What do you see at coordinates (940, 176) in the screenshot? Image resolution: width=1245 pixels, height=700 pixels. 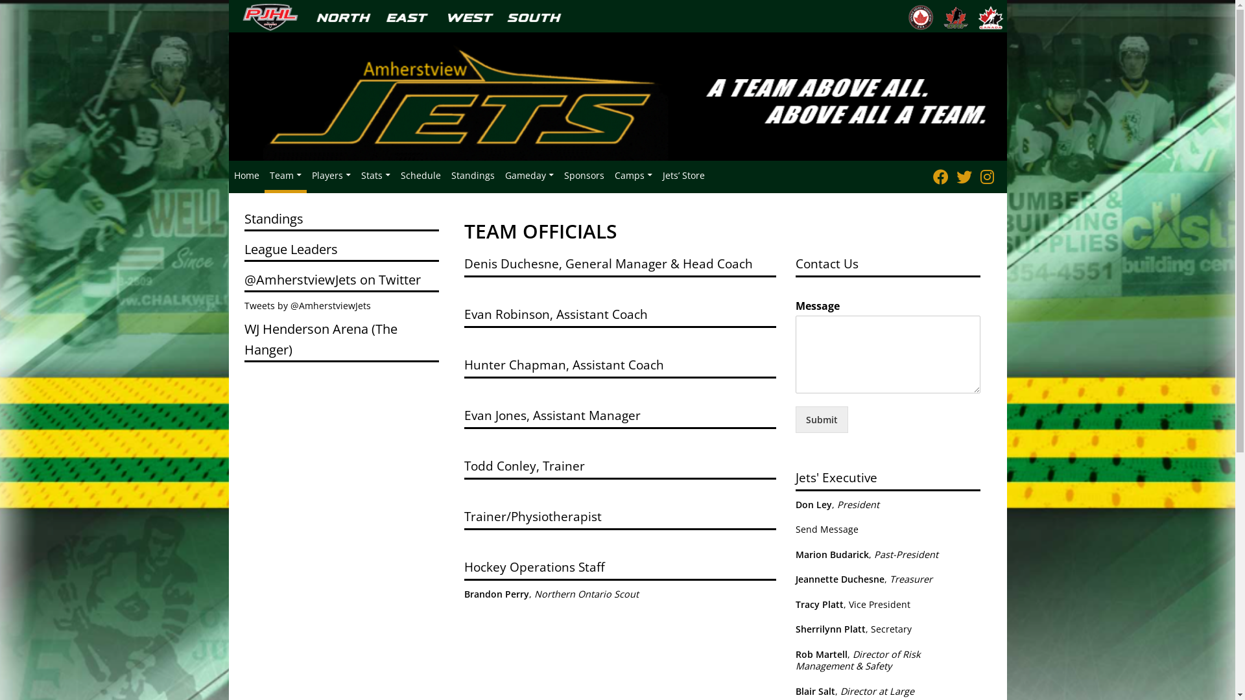 I see `Facebook` at bounding box center [940, 176].